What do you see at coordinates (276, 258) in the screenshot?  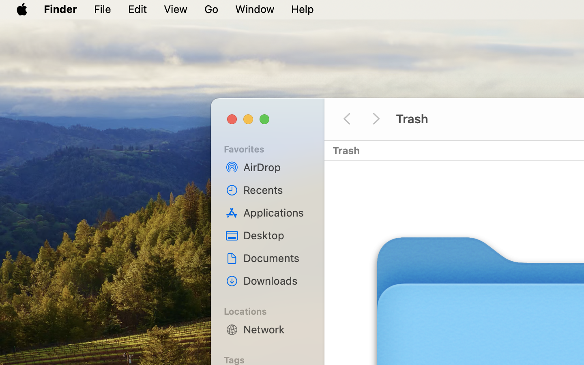 I see `Documents` at bounding box center [276, 258].